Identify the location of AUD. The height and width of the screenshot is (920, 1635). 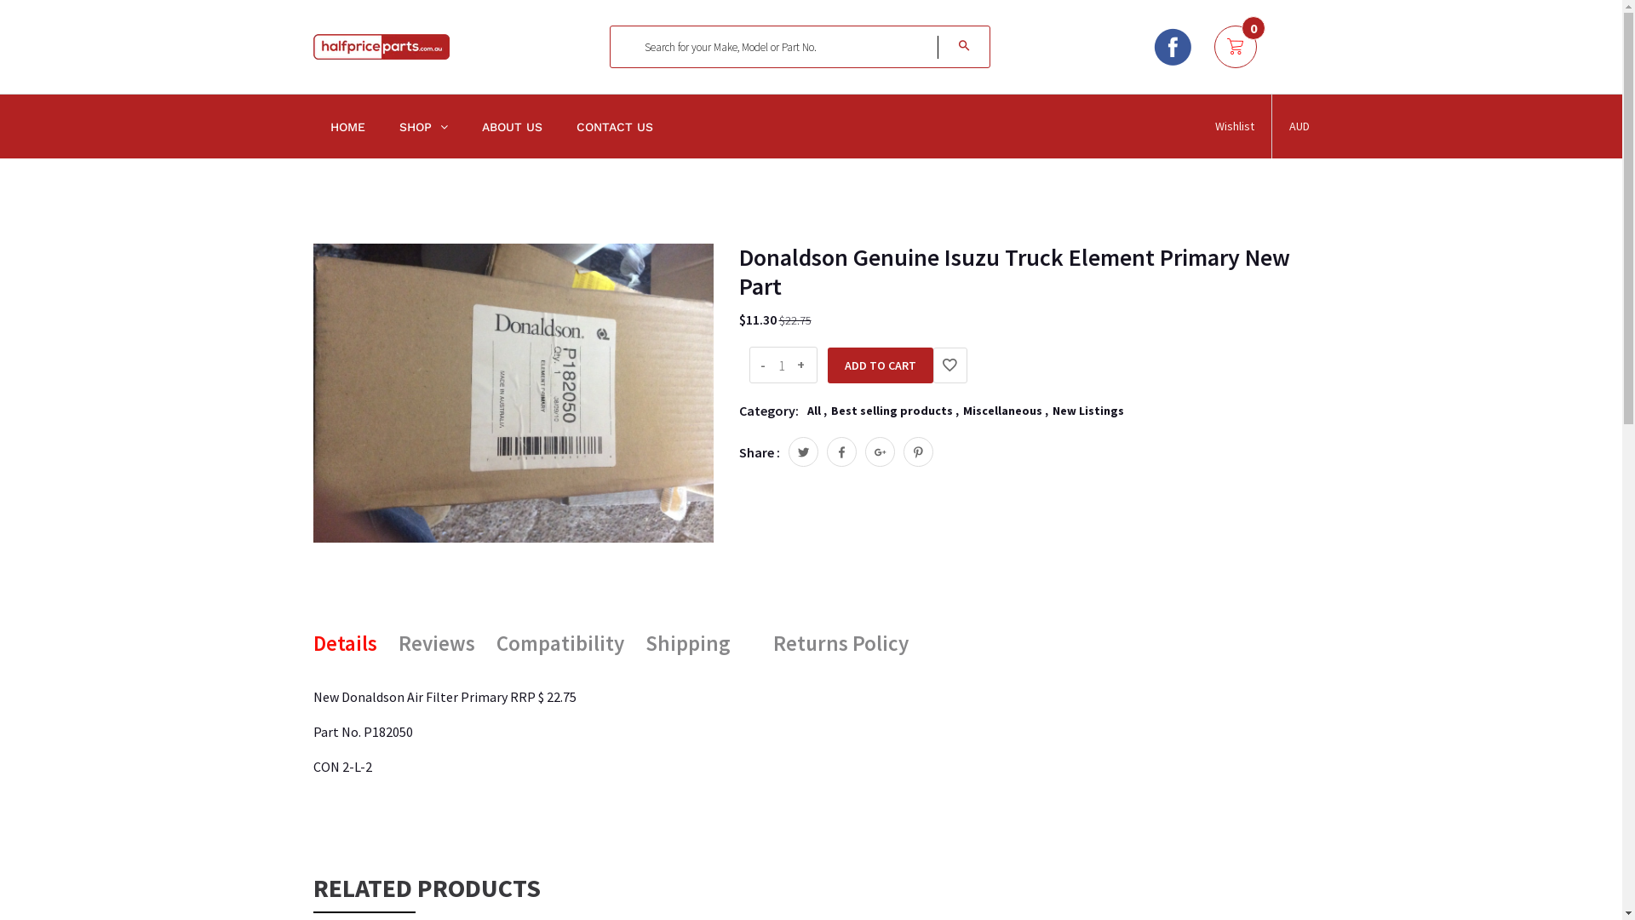
(1299, 126).